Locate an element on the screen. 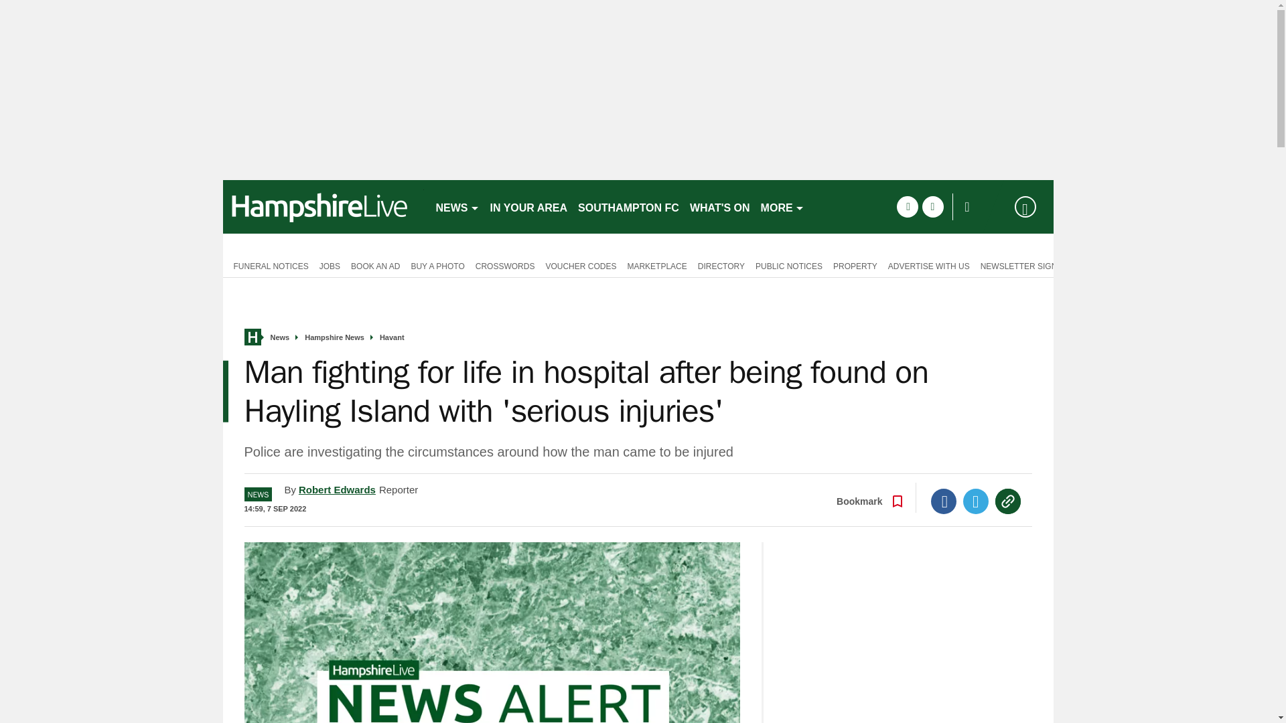 This screenshot has height=723, width=1286. MORE is located at coordinates (782, 206).